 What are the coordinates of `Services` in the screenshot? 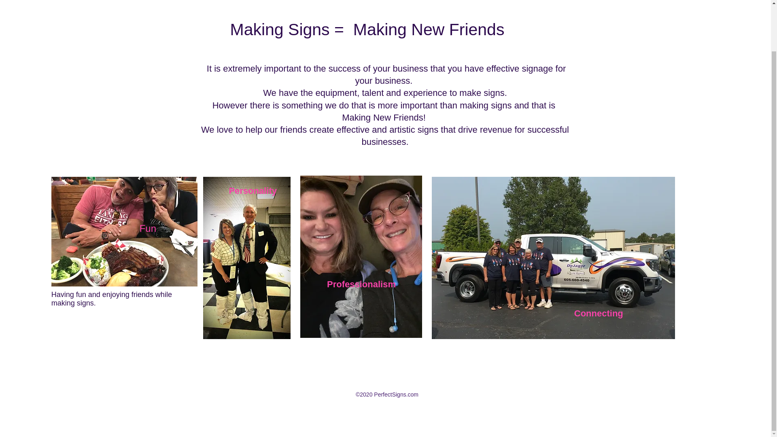 It's located at (589, 11).